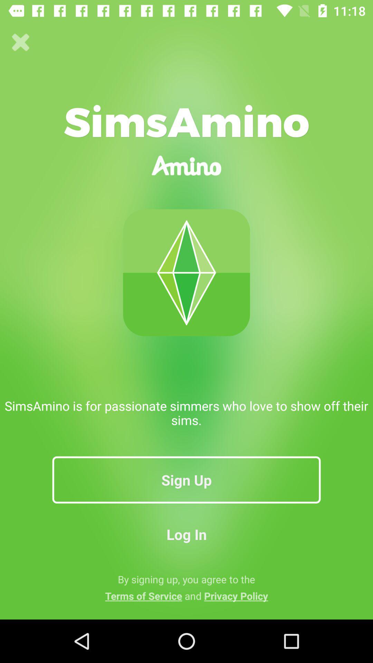 The height and width of the screenshot is (663, 373). I want to click on close button, so click(21, 42).